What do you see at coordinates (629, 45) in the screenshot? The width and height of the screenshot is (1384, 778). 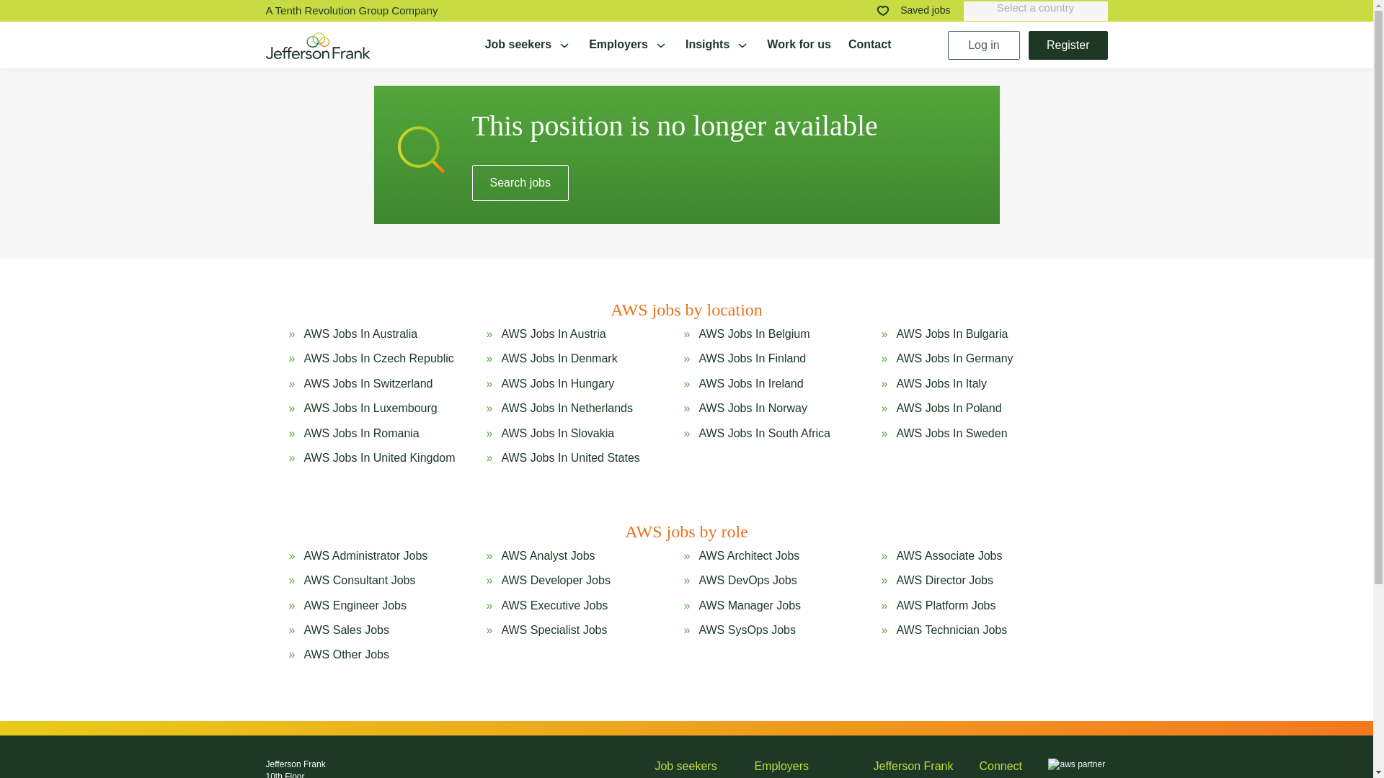 I see `Employers` at bounding box center [629, 45].